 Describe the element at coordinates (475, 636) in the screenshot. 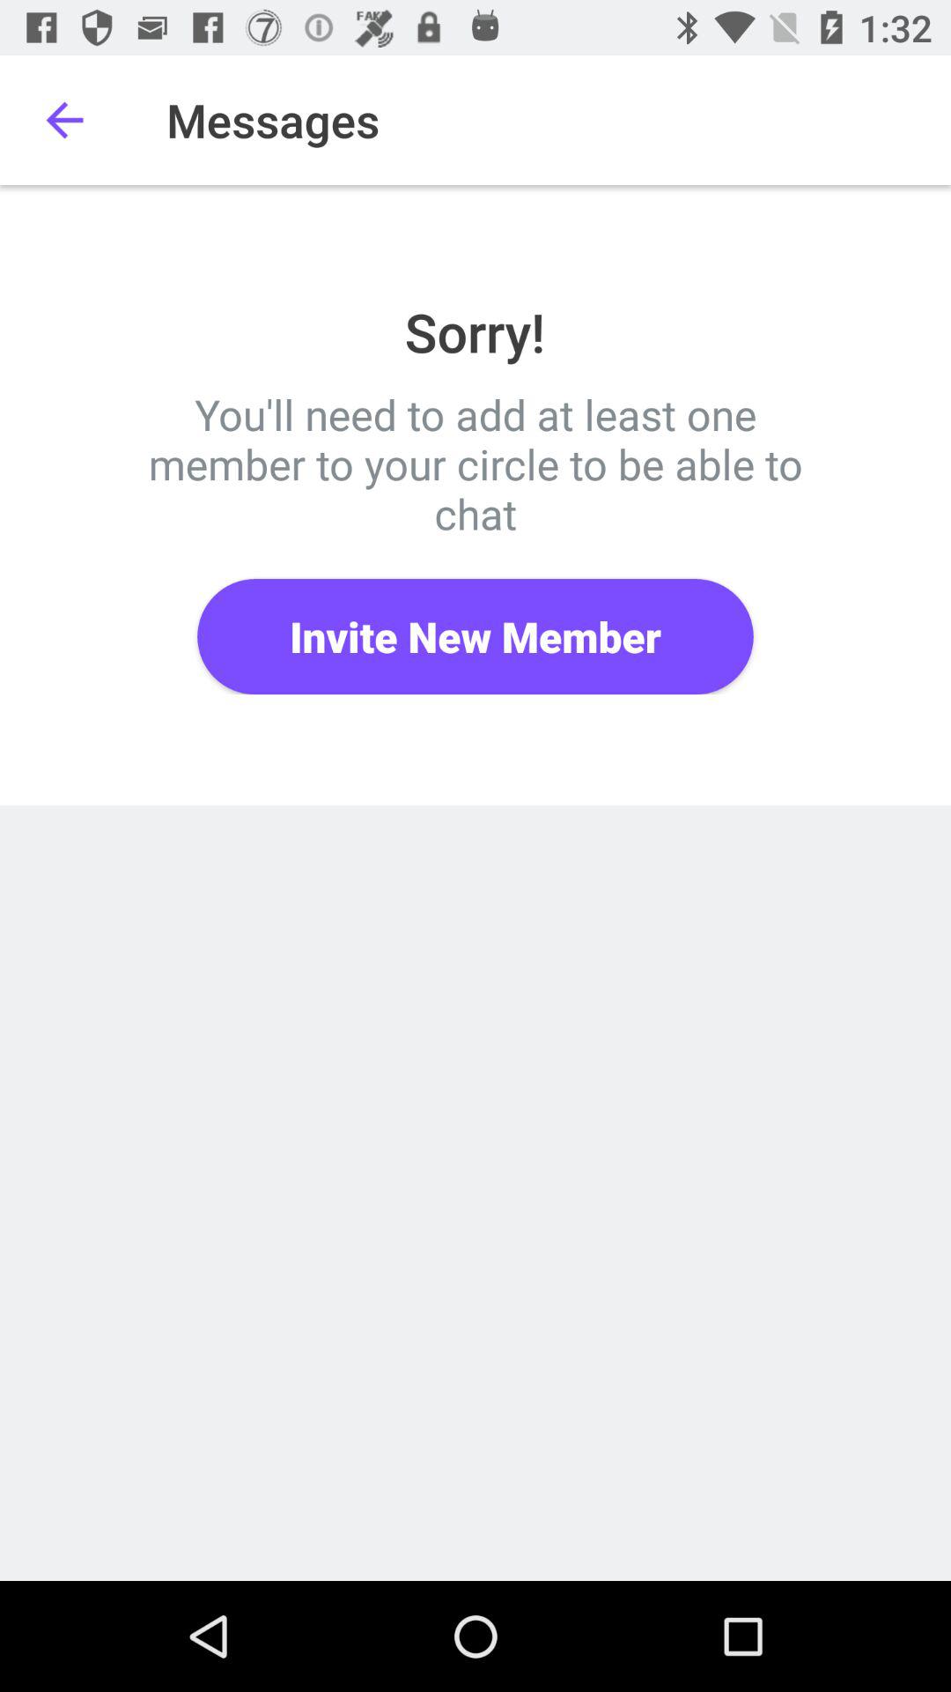

I see `flip until the invite new member` at that location.